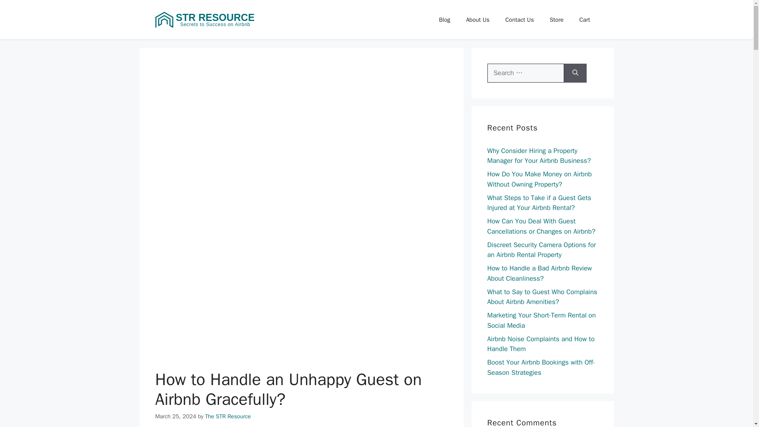 The width and height of the screenshot is (759, 427). I want to click on About Us, so click(478, 20).